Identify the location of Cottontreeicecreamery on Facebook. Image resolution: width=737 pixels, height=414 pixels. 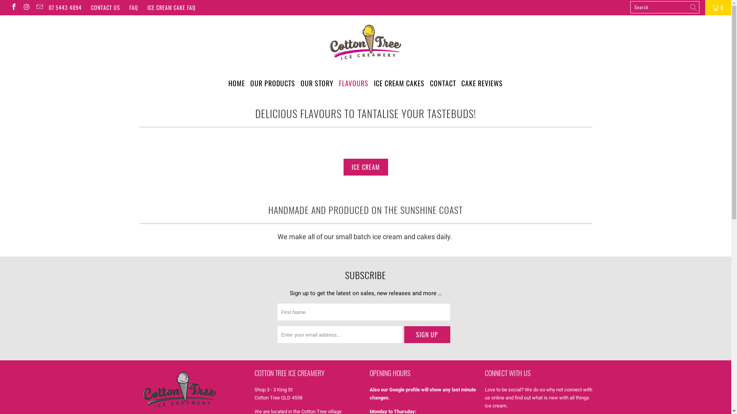
(13, 8).